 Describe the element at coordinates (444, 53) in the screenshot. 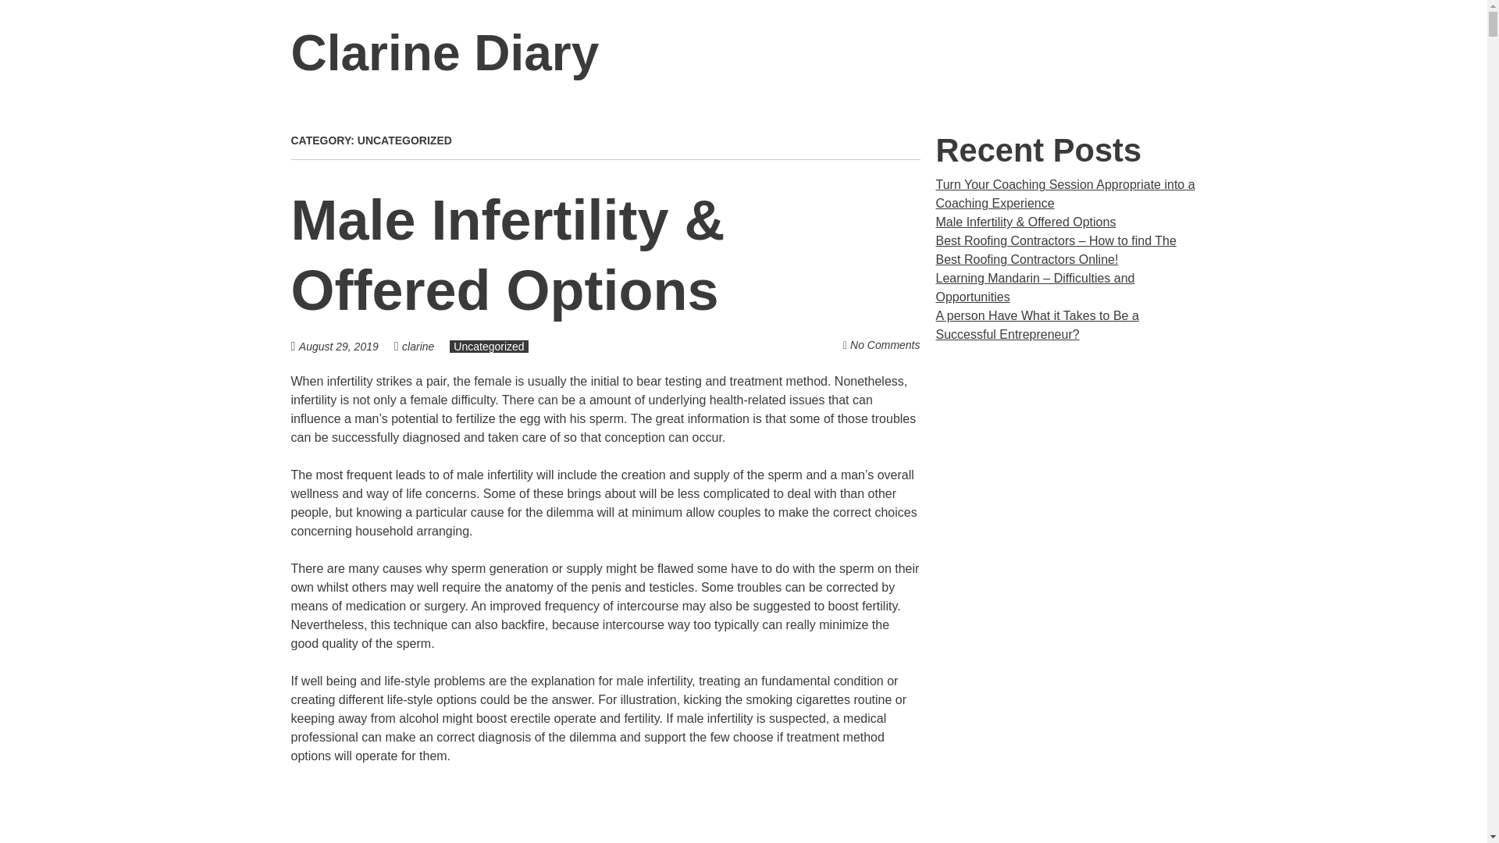

I see `Clarine Diary` at that location.